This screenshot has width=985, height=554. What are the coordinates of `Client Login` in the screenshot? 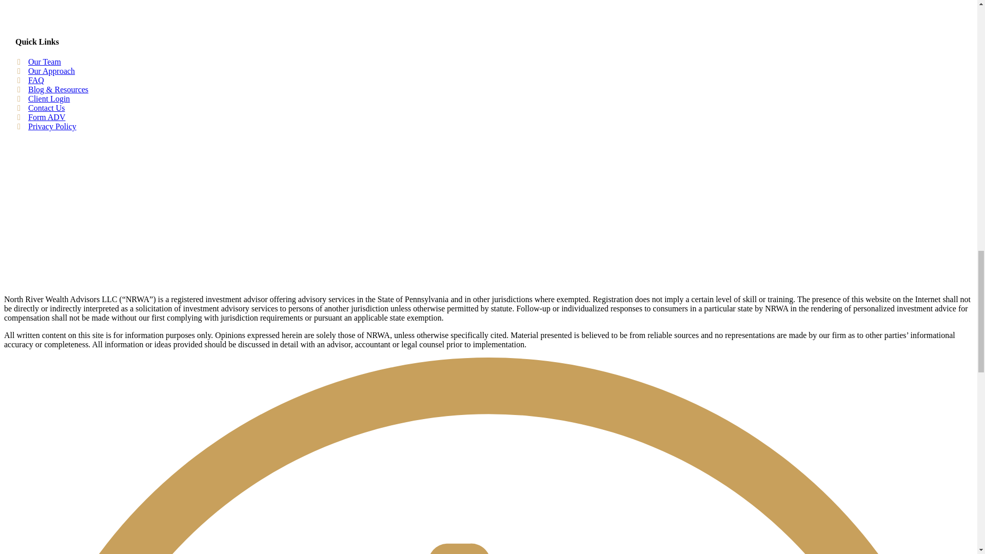 It's located at (49, 98).